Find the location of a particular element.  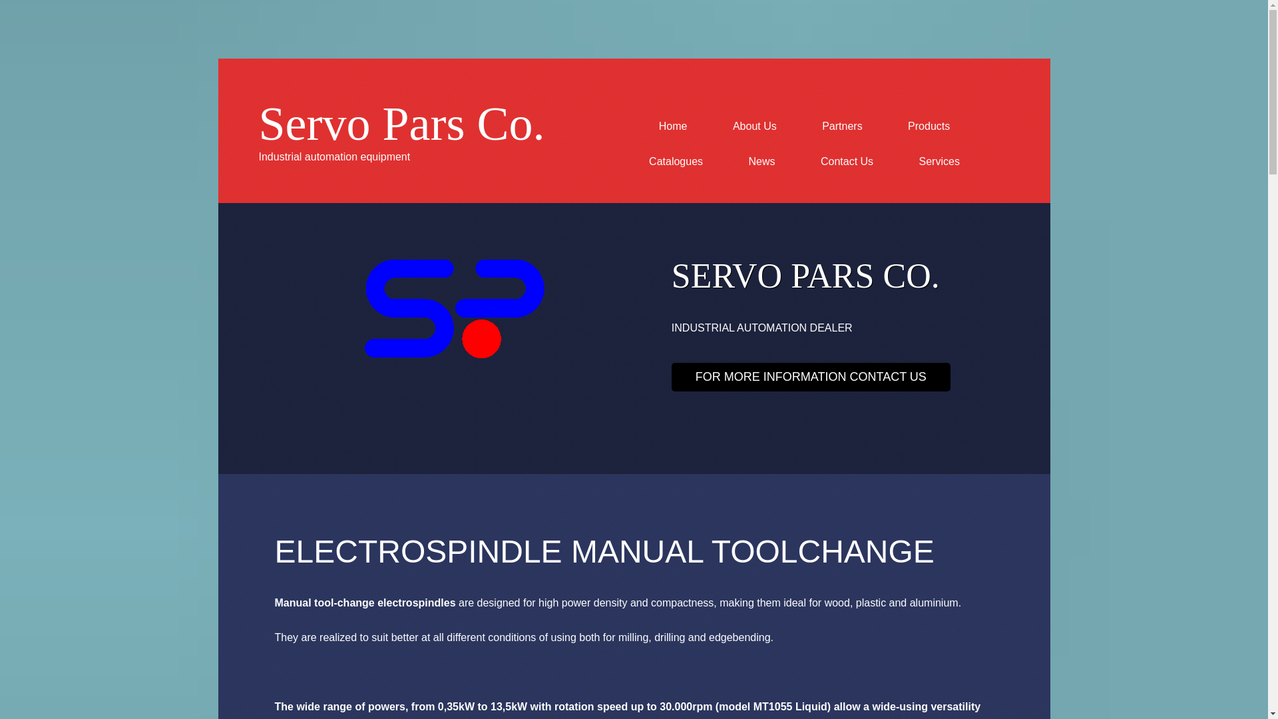

Home is located at coordinates (673, 126).